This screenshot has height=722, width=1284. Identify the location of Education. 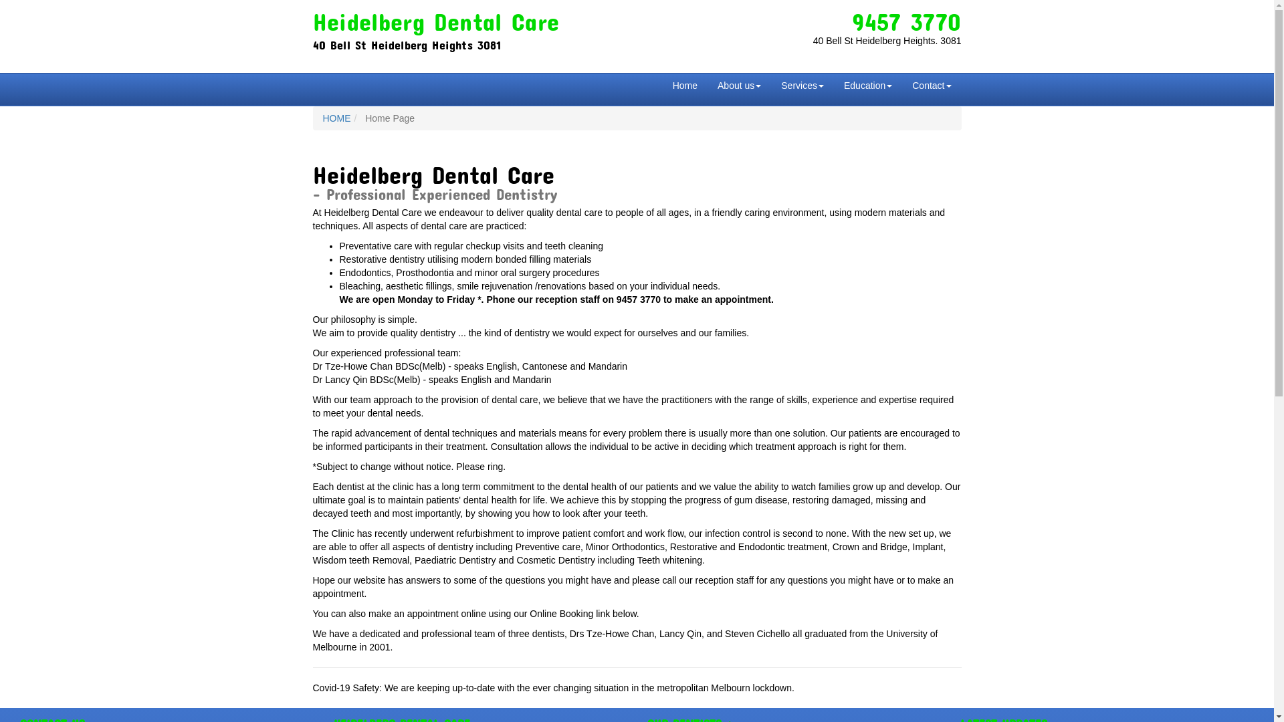
(868, 86).